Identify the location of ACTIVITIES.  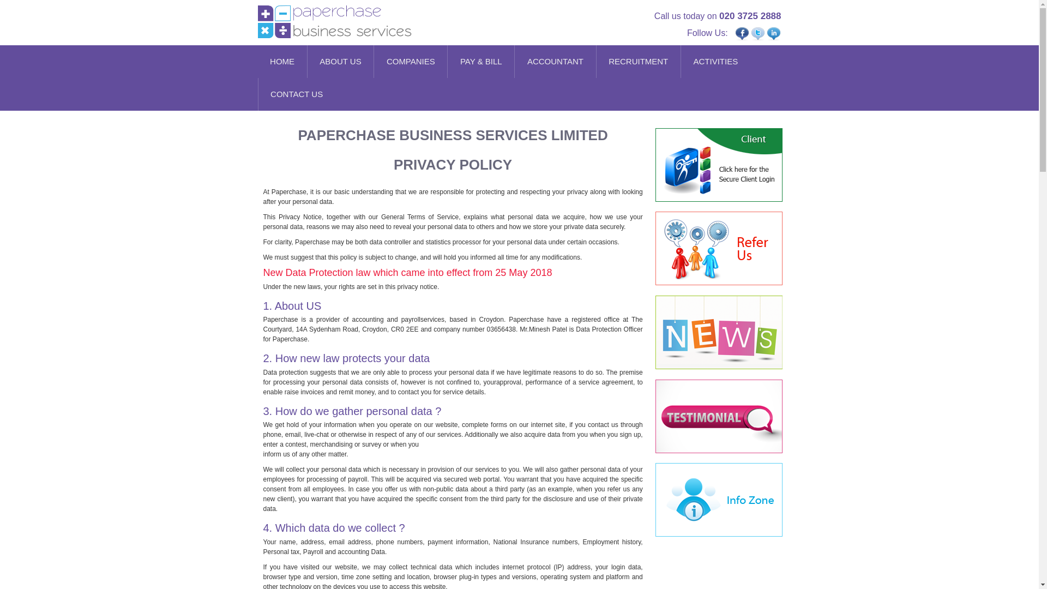
(715, 61).